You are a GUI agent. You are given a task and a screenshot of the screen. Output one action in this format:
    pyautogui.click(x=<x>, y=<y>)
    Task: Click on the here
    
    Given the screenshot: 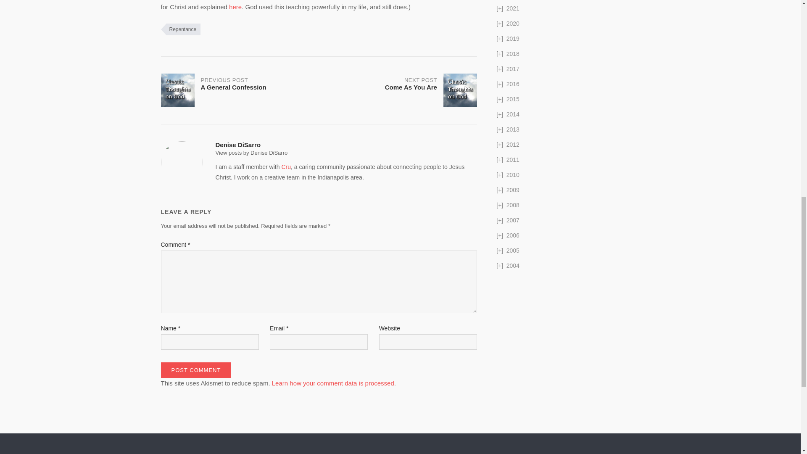 What is the action you would take?
    pyautogui.click(x=235, y=7)
    